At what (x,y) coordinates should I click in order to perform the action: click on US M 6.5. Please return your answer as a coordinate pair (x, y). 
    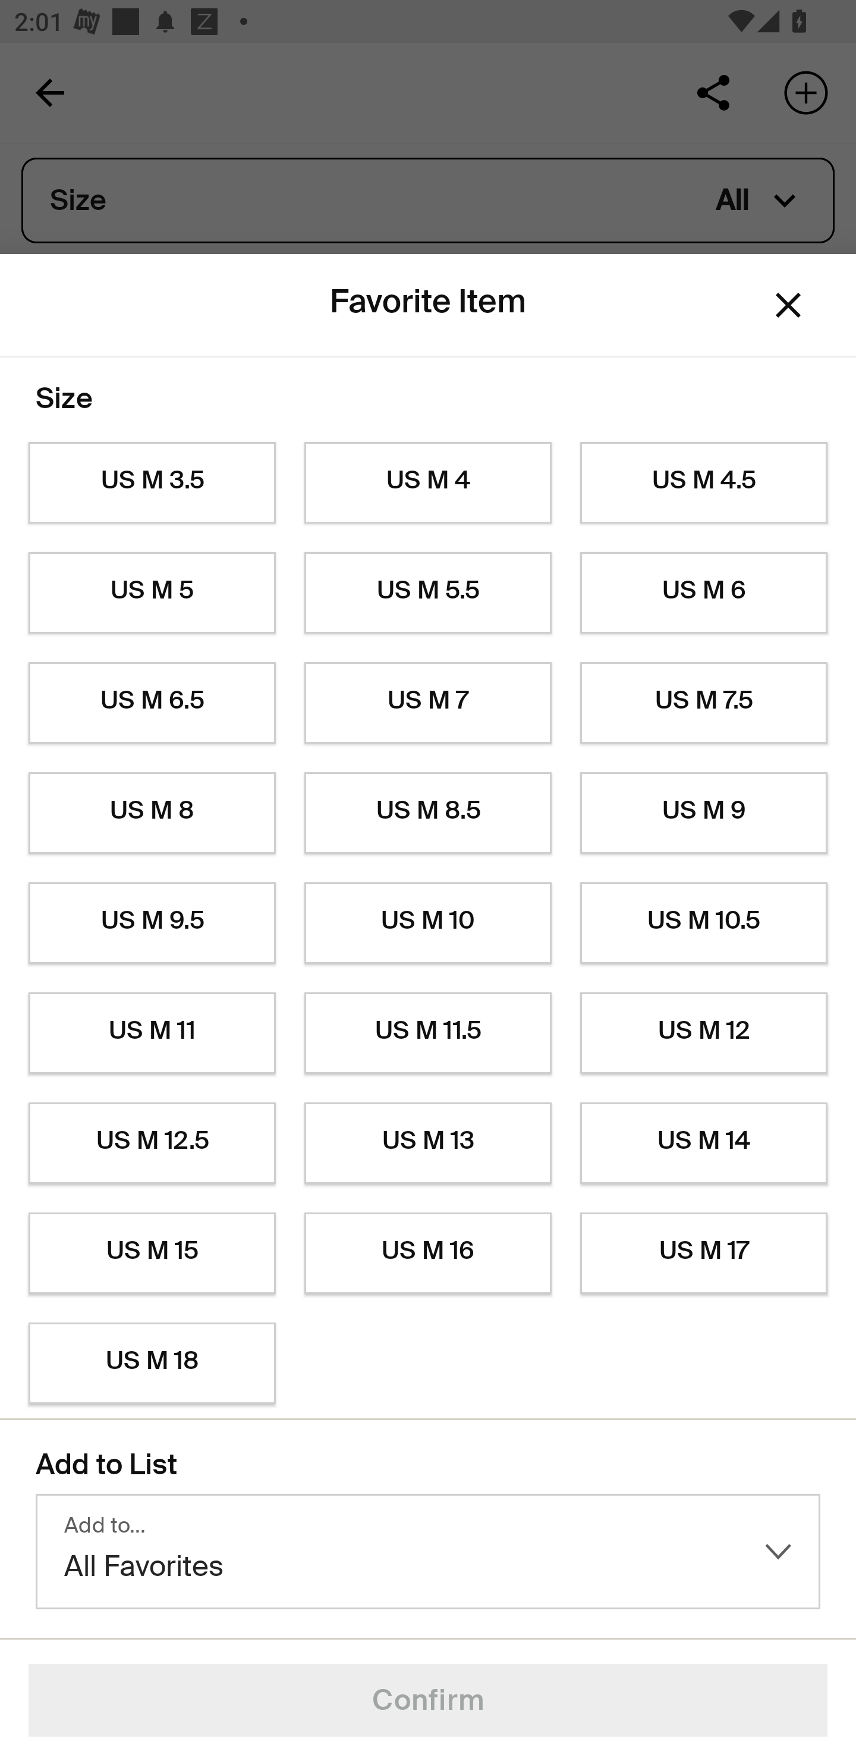
    Looking at the image, I should click on (152, 703).